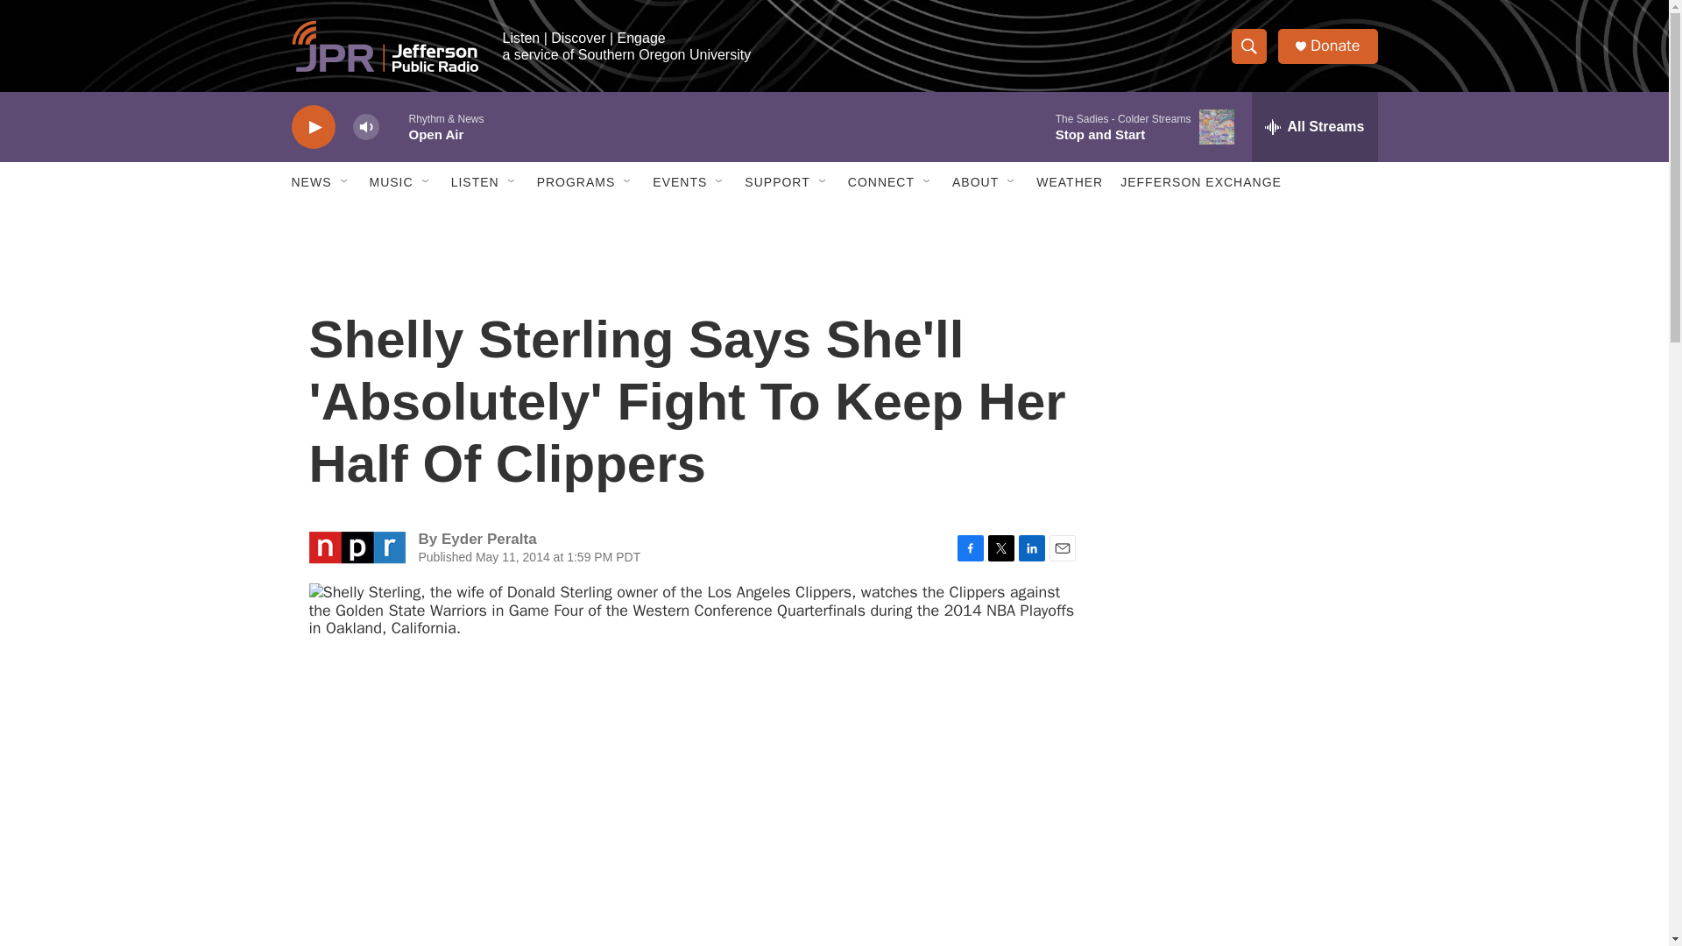 The image size is (1682, 946). I want to click on 3rd party ad content, so click(1263, 620).